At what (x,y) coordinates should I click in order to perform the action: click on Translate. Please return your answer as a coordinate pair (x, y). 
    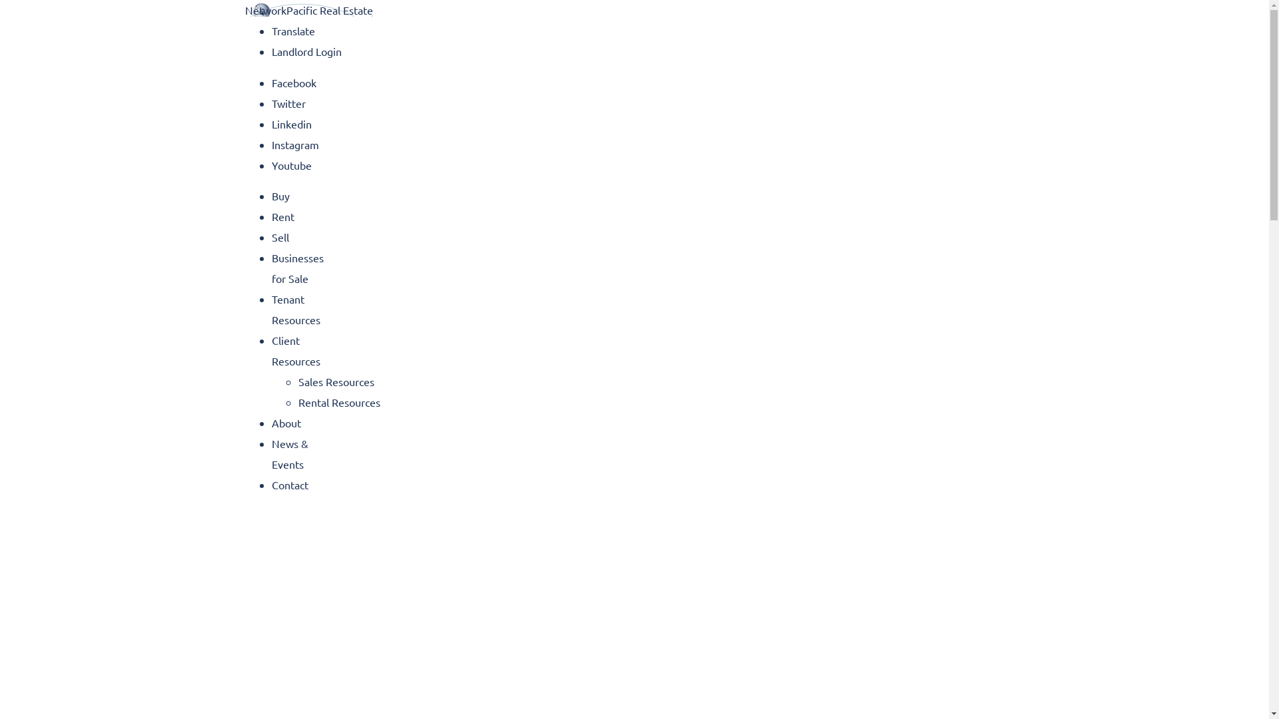
    Looking at the image, I should click on (293, 31).